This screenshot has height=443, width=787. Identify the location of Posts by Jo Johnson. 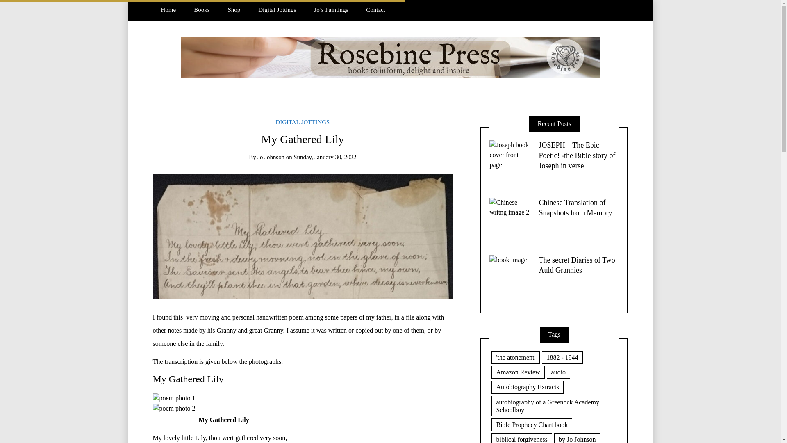
(271, 157).